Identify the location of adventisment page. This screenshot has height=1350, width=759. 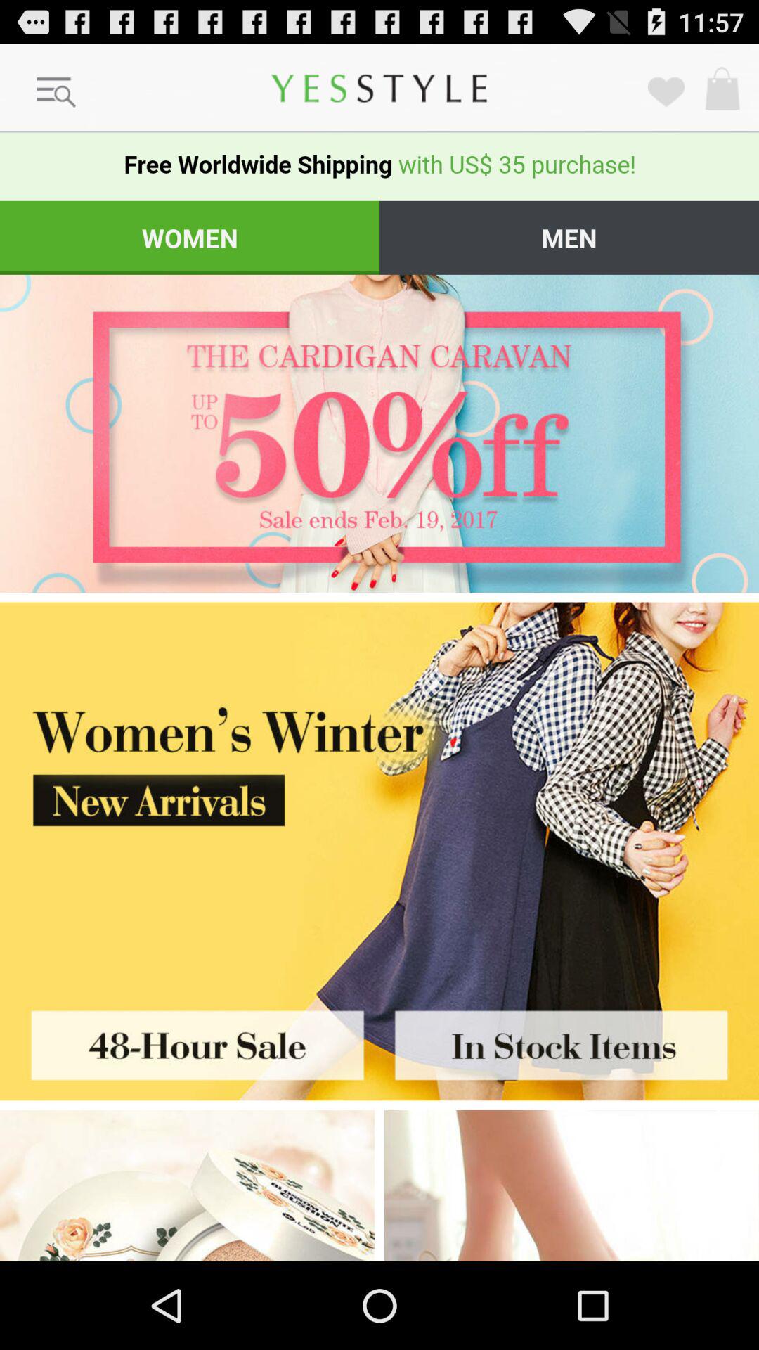
(379, 792).